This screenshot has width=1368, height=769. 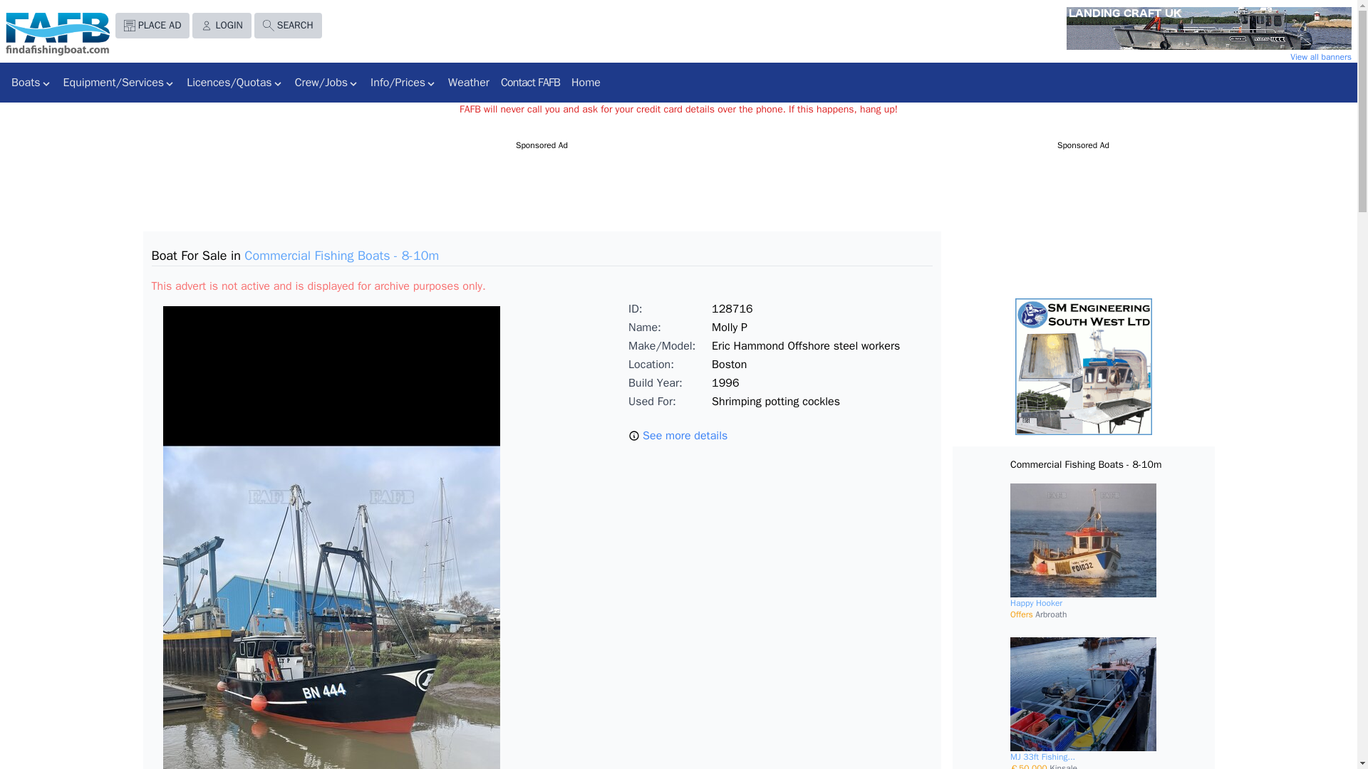 What do you see at coordinates (1196, 57) in the screenshot?
I see `View all banners` at bounding box center [1196, 57].